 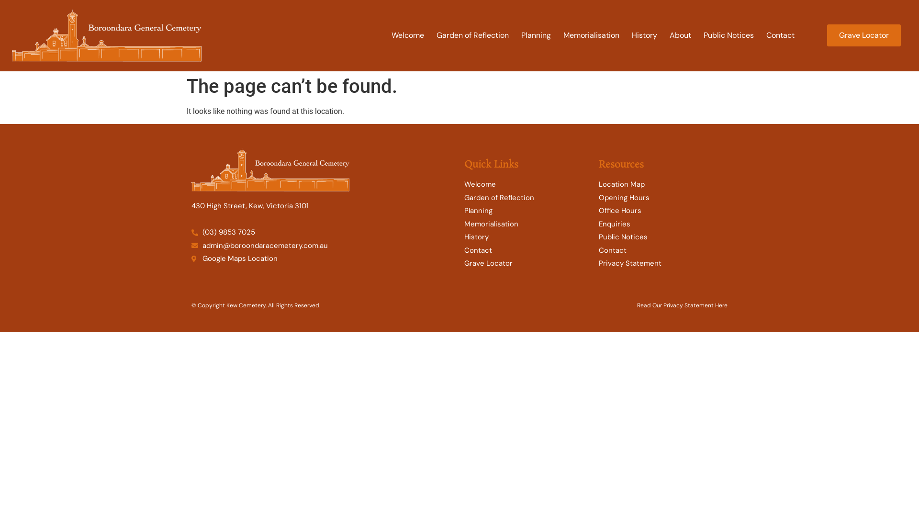 I want to click on Memorialisation, so click(x=527, y=224).